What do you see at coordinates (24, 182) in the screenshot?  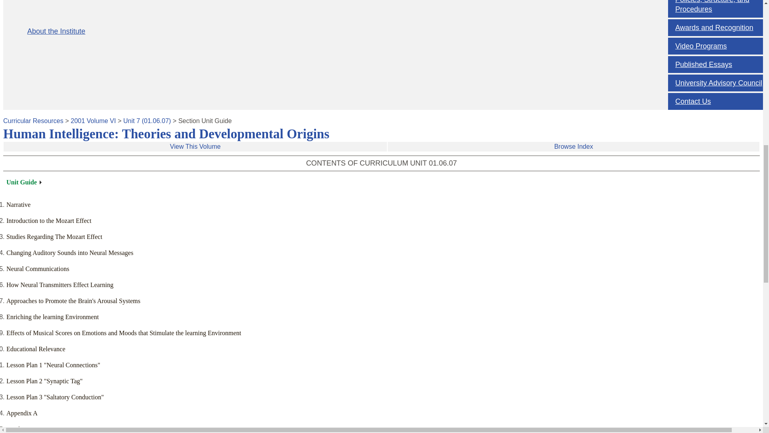 I see `Unit Guide` at bounding box center [24, 182].